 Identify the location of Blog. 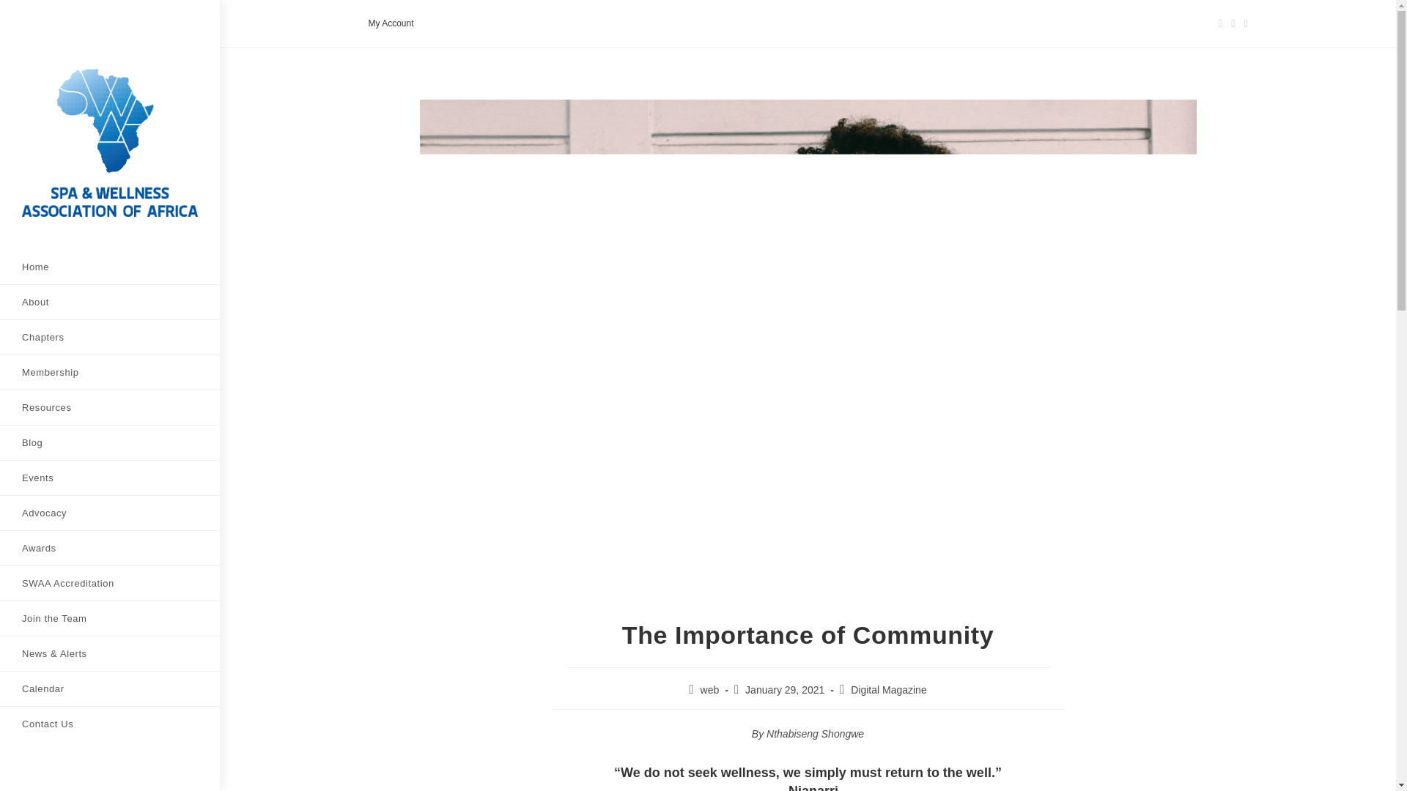
(110, 442).